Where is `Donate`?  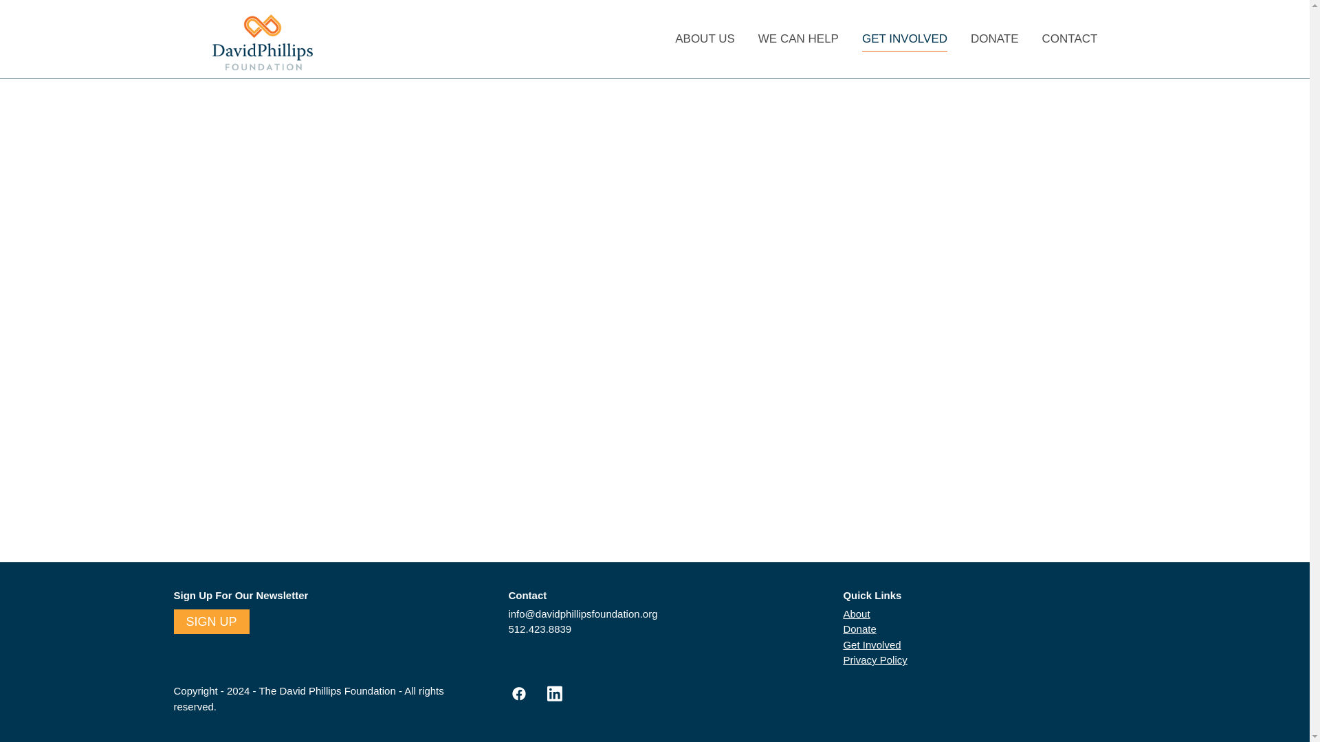
Donate is located at coordinates (859, 629).